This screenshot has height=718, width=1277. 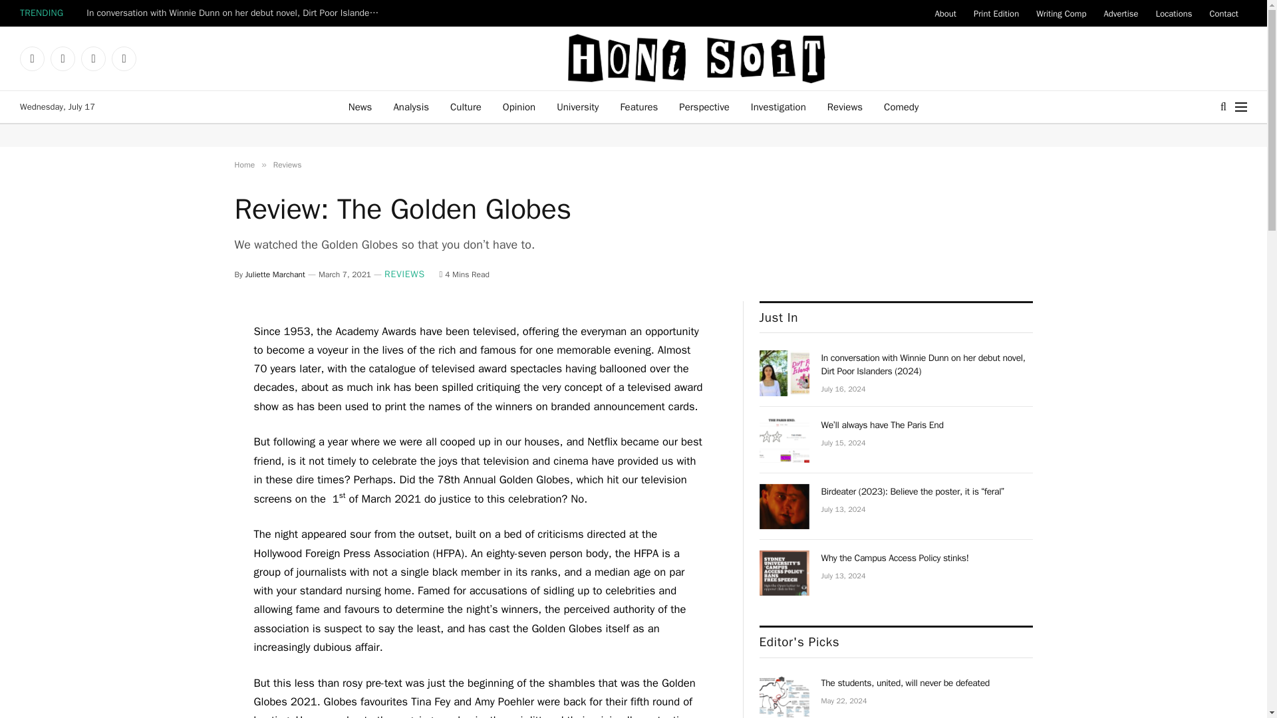 I want to click on Honi Soit, so click(x=696, y=59).